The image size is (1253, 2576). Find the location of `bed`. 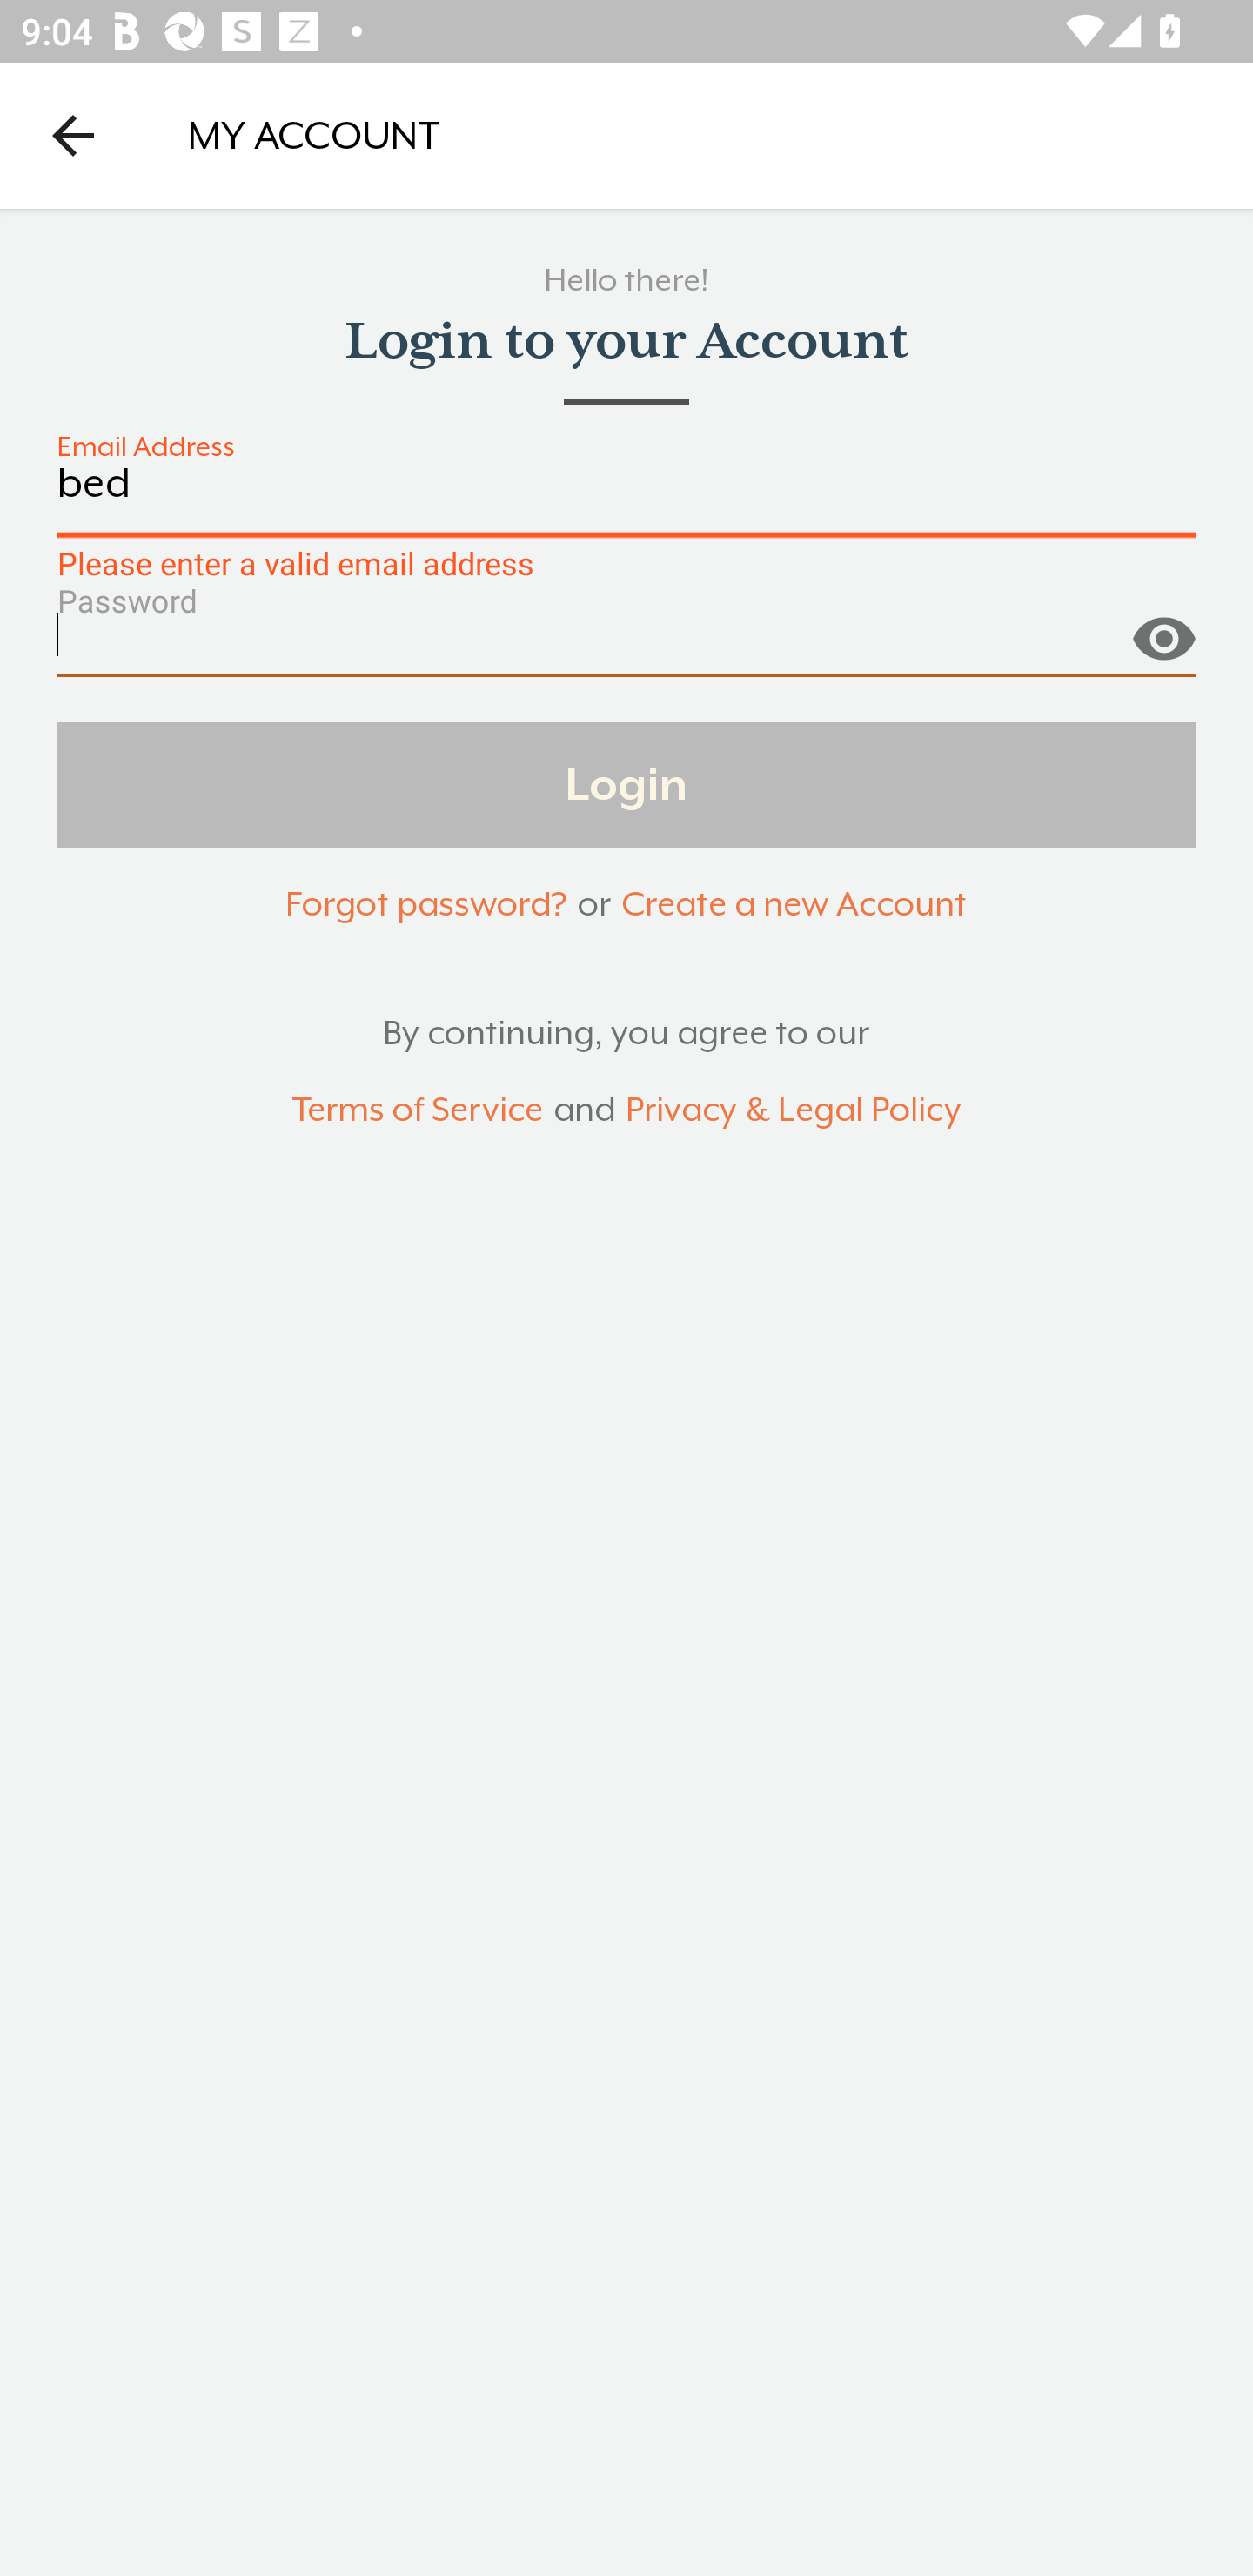

bed is located at coordinates (626, 500).